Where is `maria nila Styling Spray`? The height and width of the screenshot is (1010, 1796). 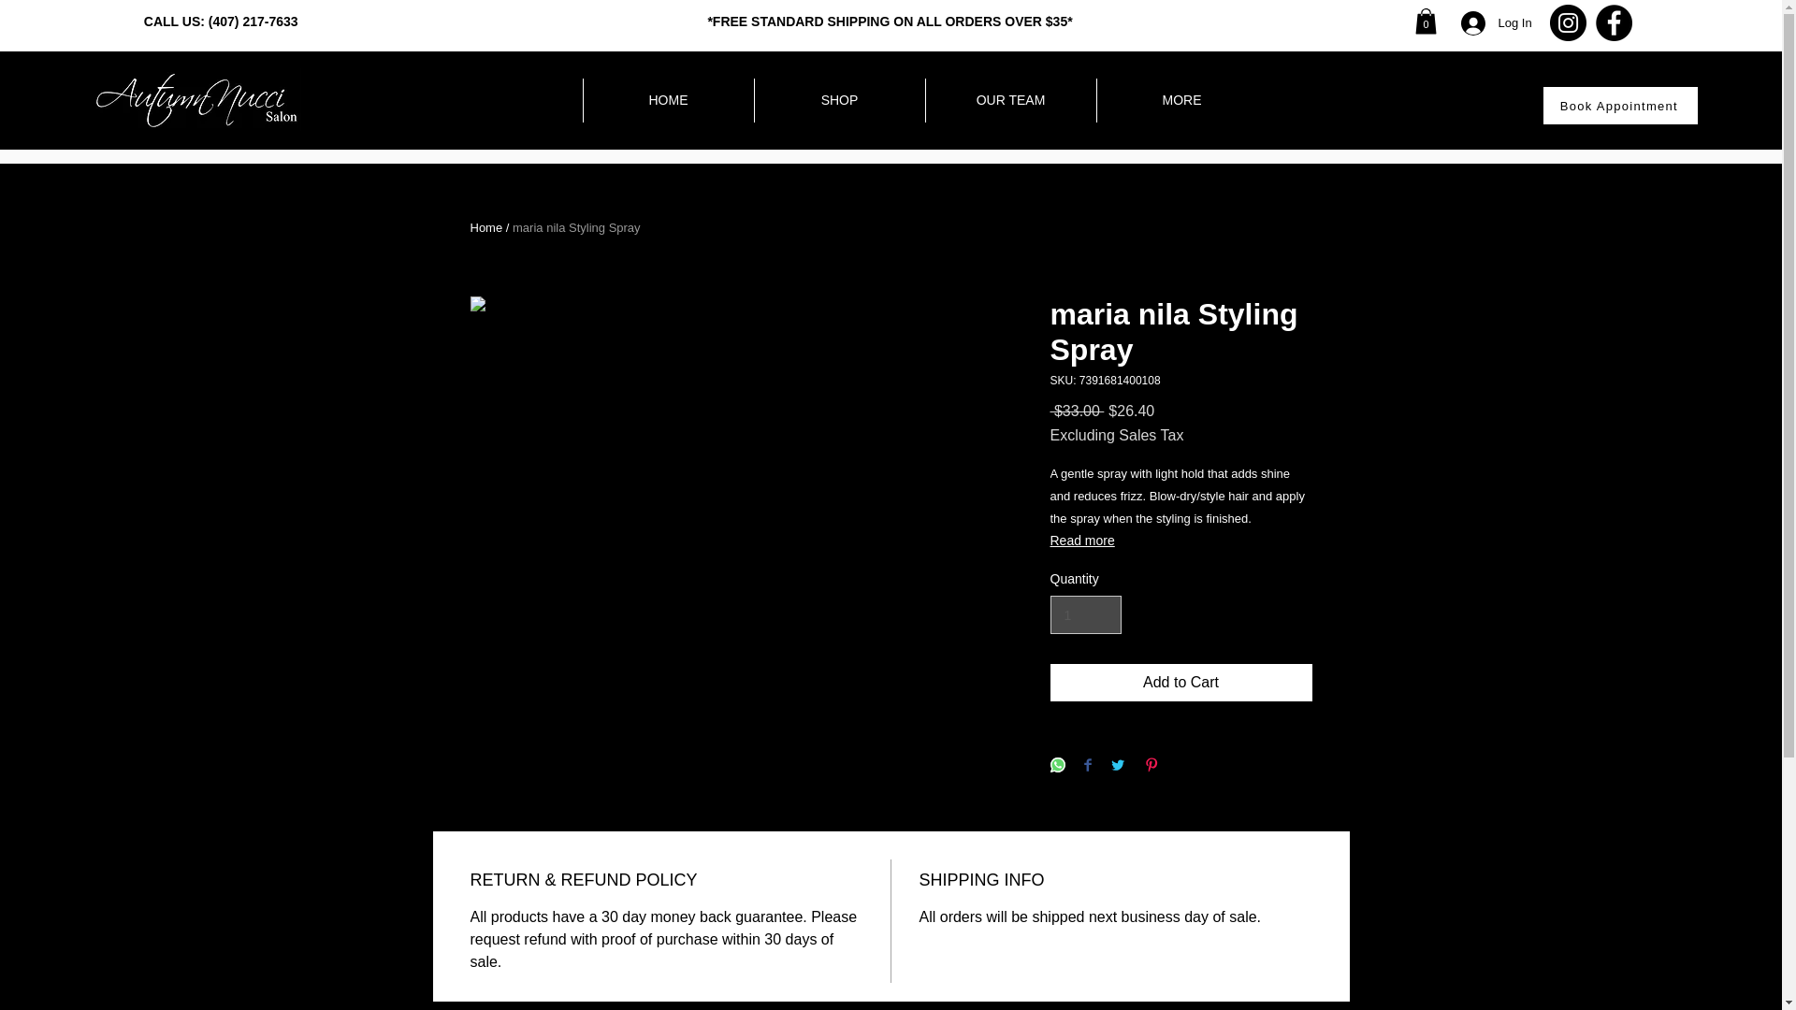
maria nila Styling Spray is located at coordinates (576, 227).